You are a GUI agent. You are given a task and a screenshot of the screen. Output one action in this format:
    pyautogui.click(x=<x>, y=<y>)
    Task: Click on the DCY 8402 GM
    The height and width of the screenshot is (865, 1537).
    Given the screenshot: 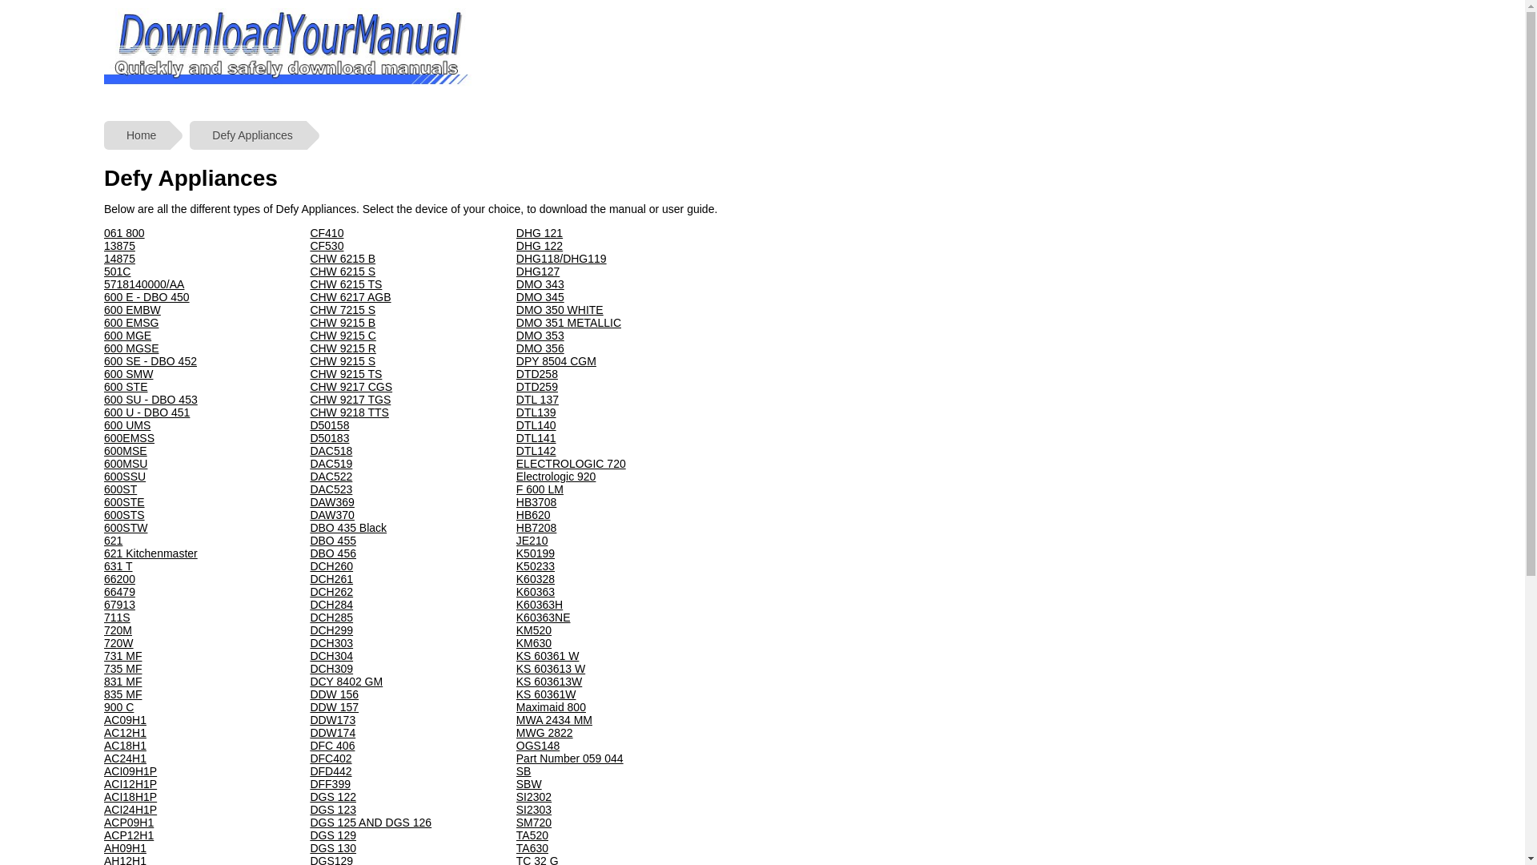 What is the action you would take?
    pyautogui.click(x=346, y=682)
    